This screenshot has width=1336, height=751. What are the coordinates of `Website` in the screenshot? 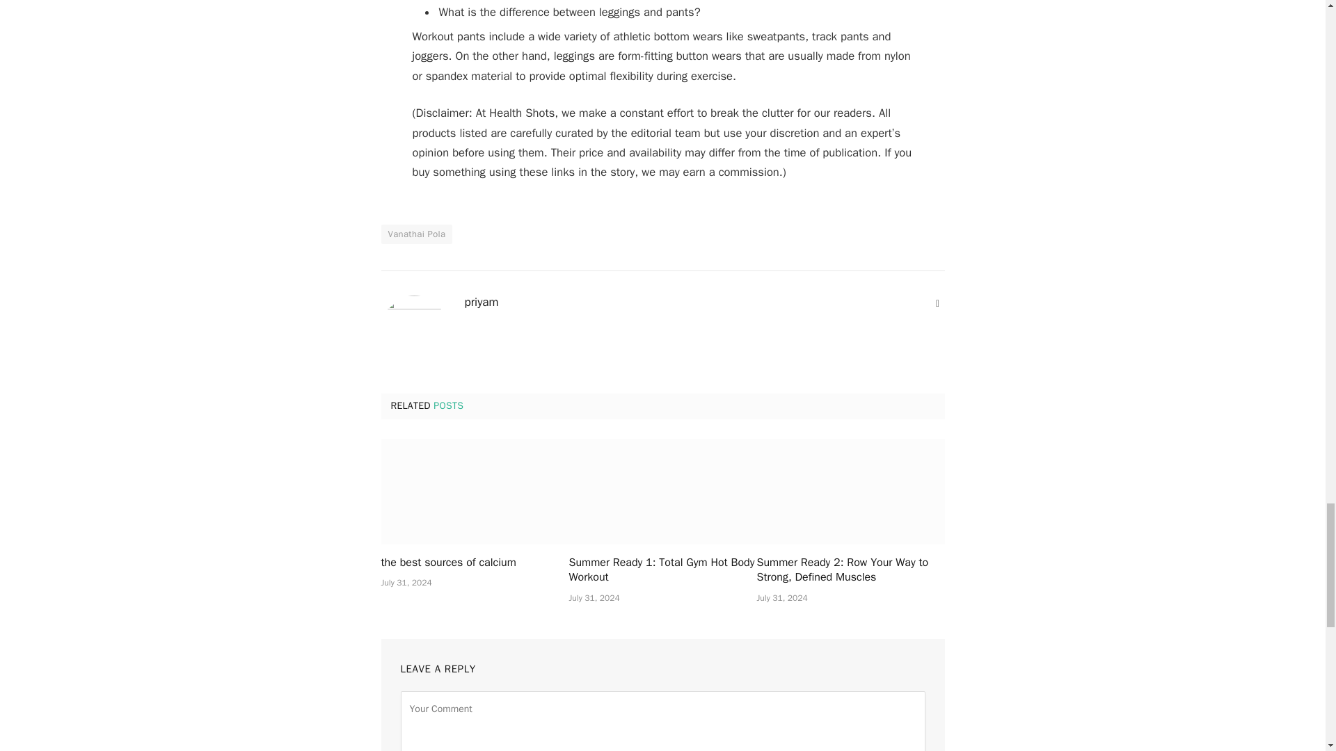 It's located at (938, 303).